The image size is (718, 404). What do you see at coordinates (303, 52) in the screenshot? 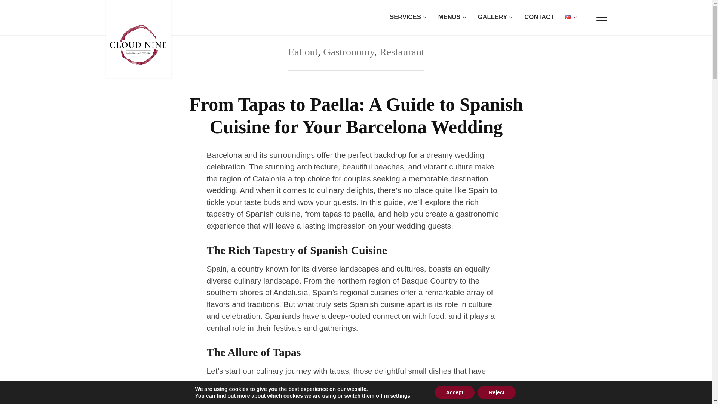
I see `Eat out` at bounding box center [303, 52].